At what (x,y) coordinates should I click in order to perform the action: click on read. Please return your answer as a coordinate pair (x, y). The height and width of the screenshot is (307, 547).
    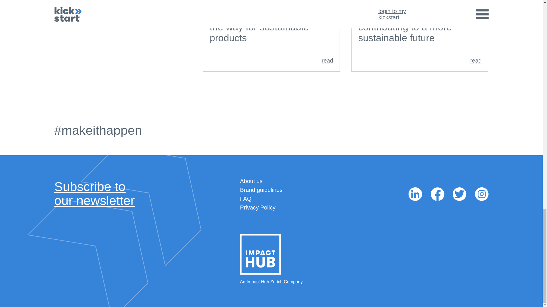
    Looking at the image, I should click on (271, 60).